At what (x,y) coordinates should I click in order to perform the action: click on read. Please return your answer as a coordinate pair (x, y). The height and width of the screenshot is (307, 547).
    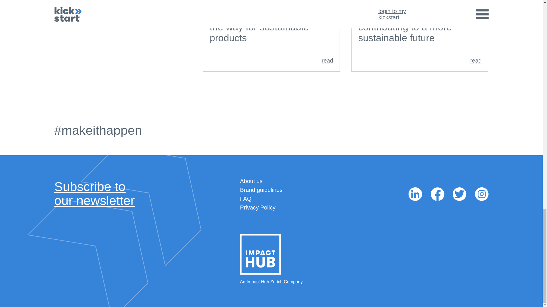
    Looking at the image, I should click on (271, 60).